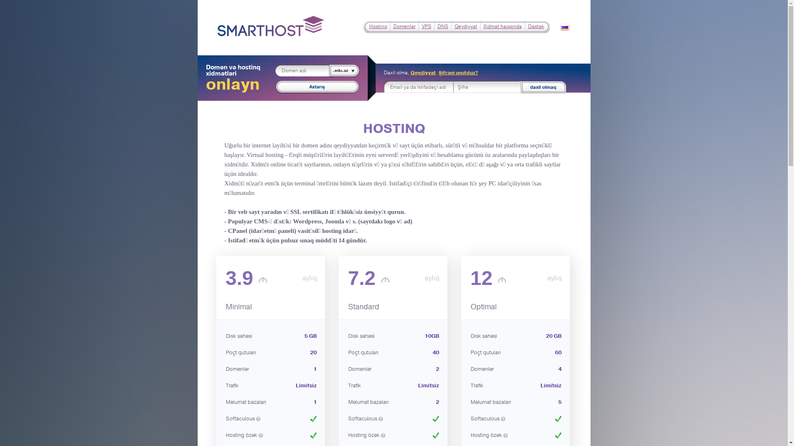  What do you see at coordinates (423, 73) in the screenshot?
I see `Qeydiyyat` at bounding box center [423, 73].